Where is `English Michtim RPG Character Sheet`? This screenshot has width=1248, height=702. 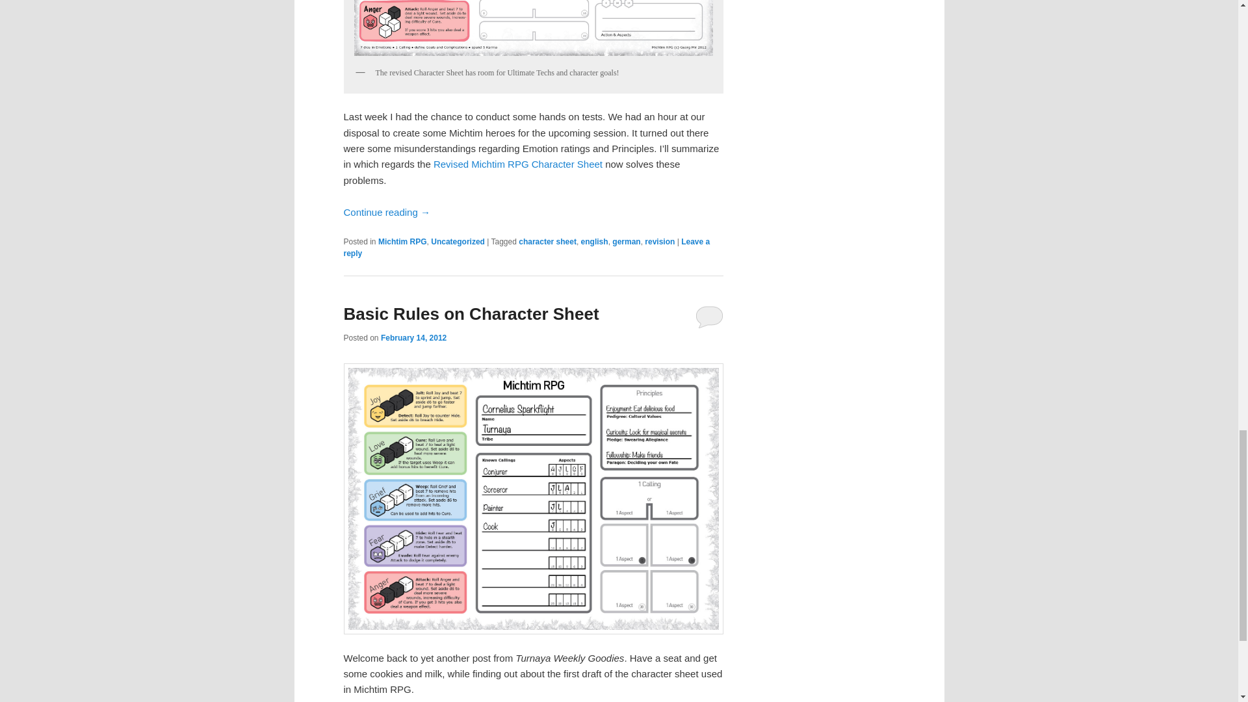 English Michtim RPG Character Sheet is located at coordinates (517, 164).